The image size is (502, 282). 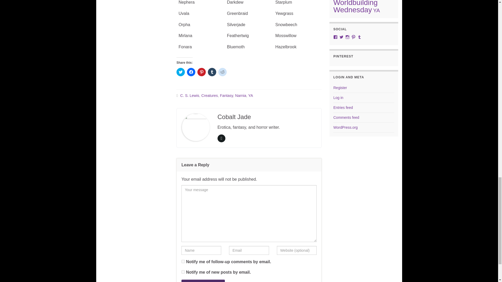 What do you see at coordinates (203, 281) in the screenshot?
I see `Submit Comment` at bounding box center [203, 281].